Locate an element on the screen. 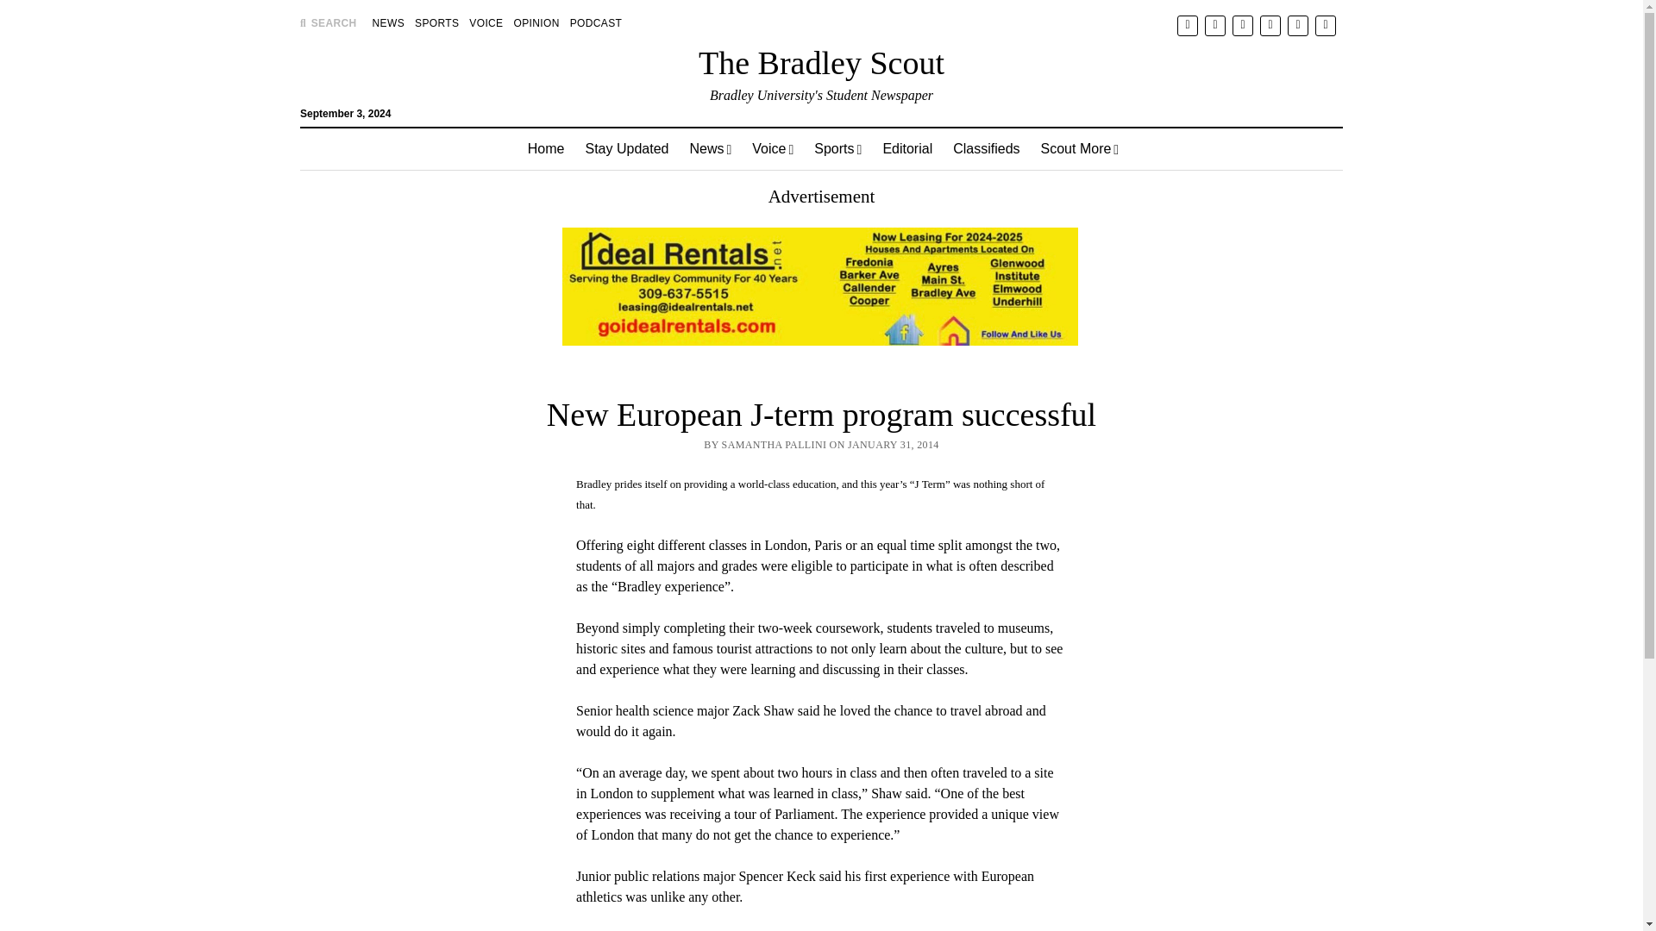 This screenshot has height=931, width=1656. Voice is located at coordinates (773, 148).